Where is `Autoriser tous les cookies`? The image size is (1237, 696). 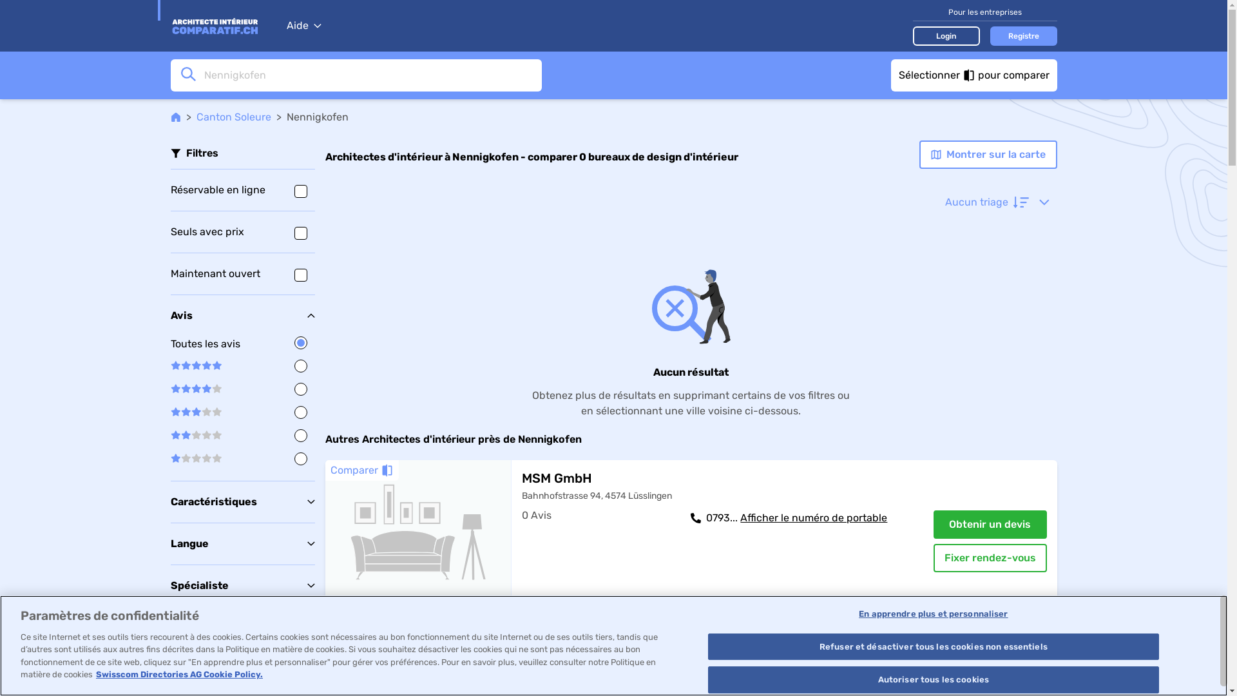
Autoriser tous les cookies is located at coordinates (933, 680).